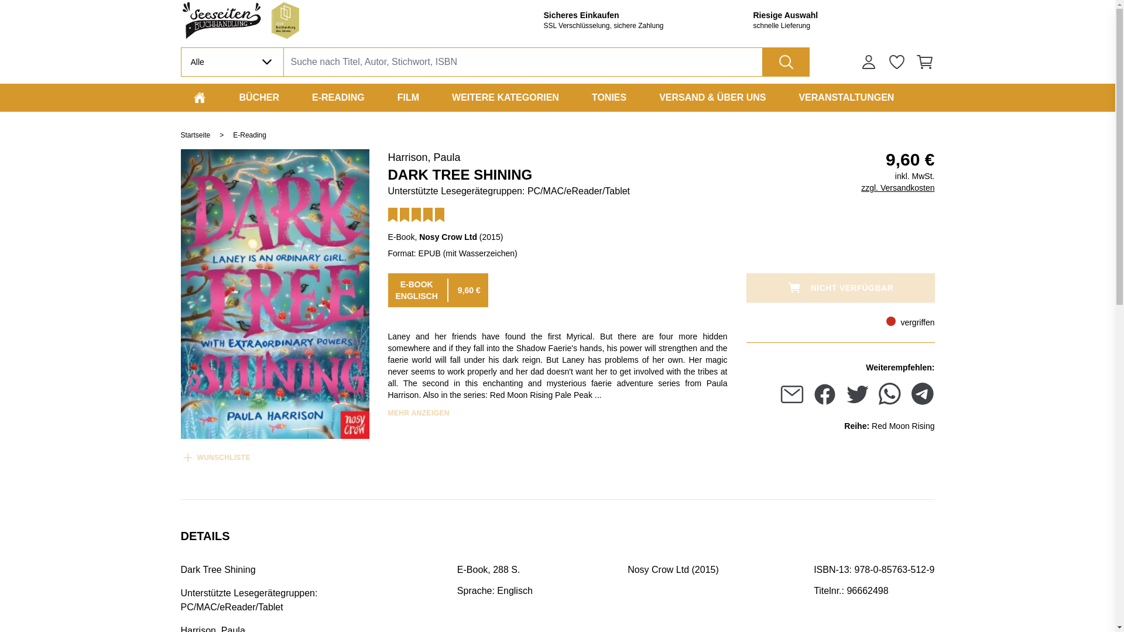 This screenshot has width=1124, height=632. What do you see at coordinates (448, 236) in the screenshot?
I see `Nosy Crow Ltd` at bounding box center [448, 236].